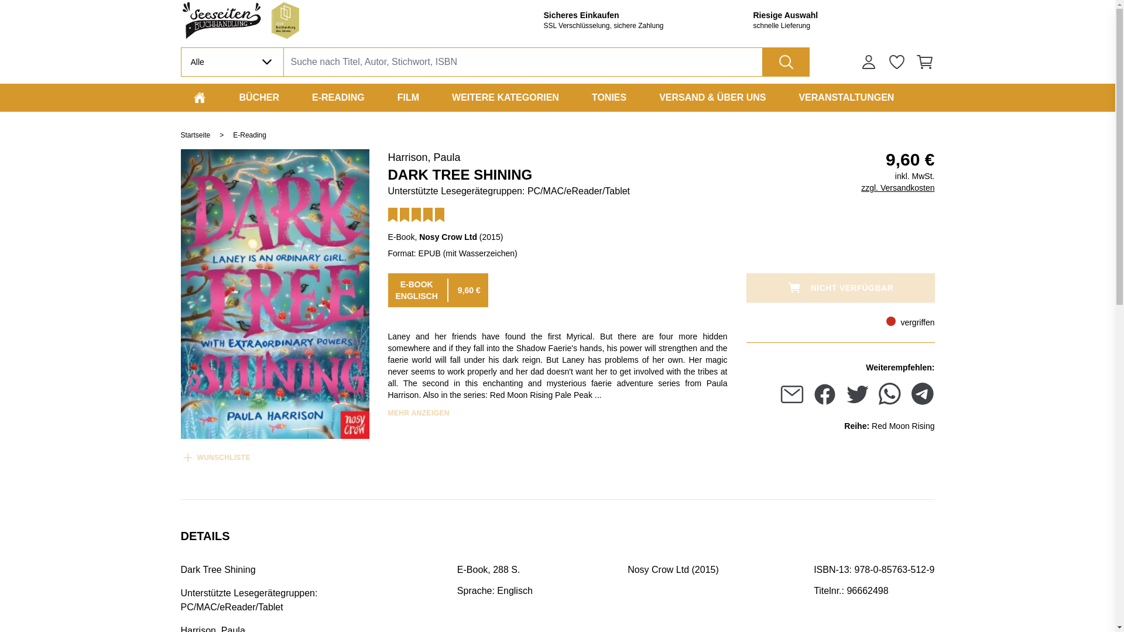 This screenshot has width=1124, height=632. What do you see at coordinates (448, 236) in the screenshot?
I see `Nosy Crow Ltd` at bounding box center [448, 236].